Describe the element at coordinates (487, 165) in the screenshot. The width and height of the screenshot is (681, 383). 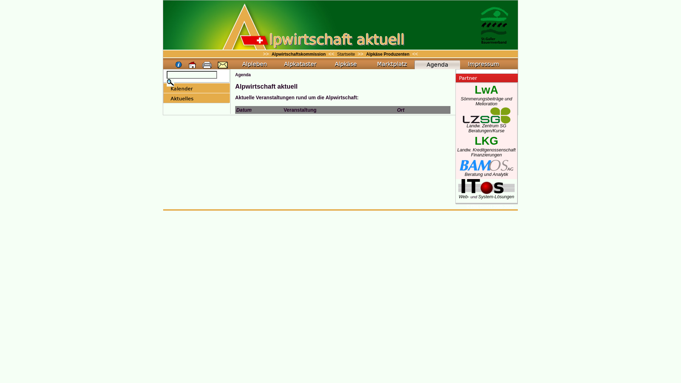
I see `Bamos AG` at that location.